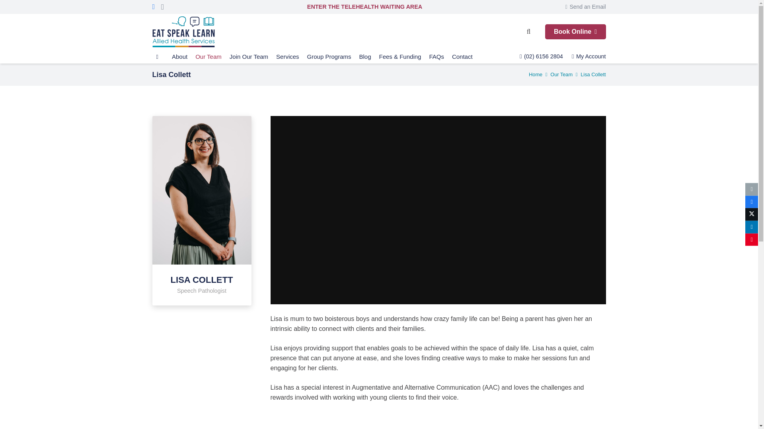 This screenshot has height=429, width=764. Describe the element at coordinates (751, 240) in the screenshot. I see `Pin this` at that location.